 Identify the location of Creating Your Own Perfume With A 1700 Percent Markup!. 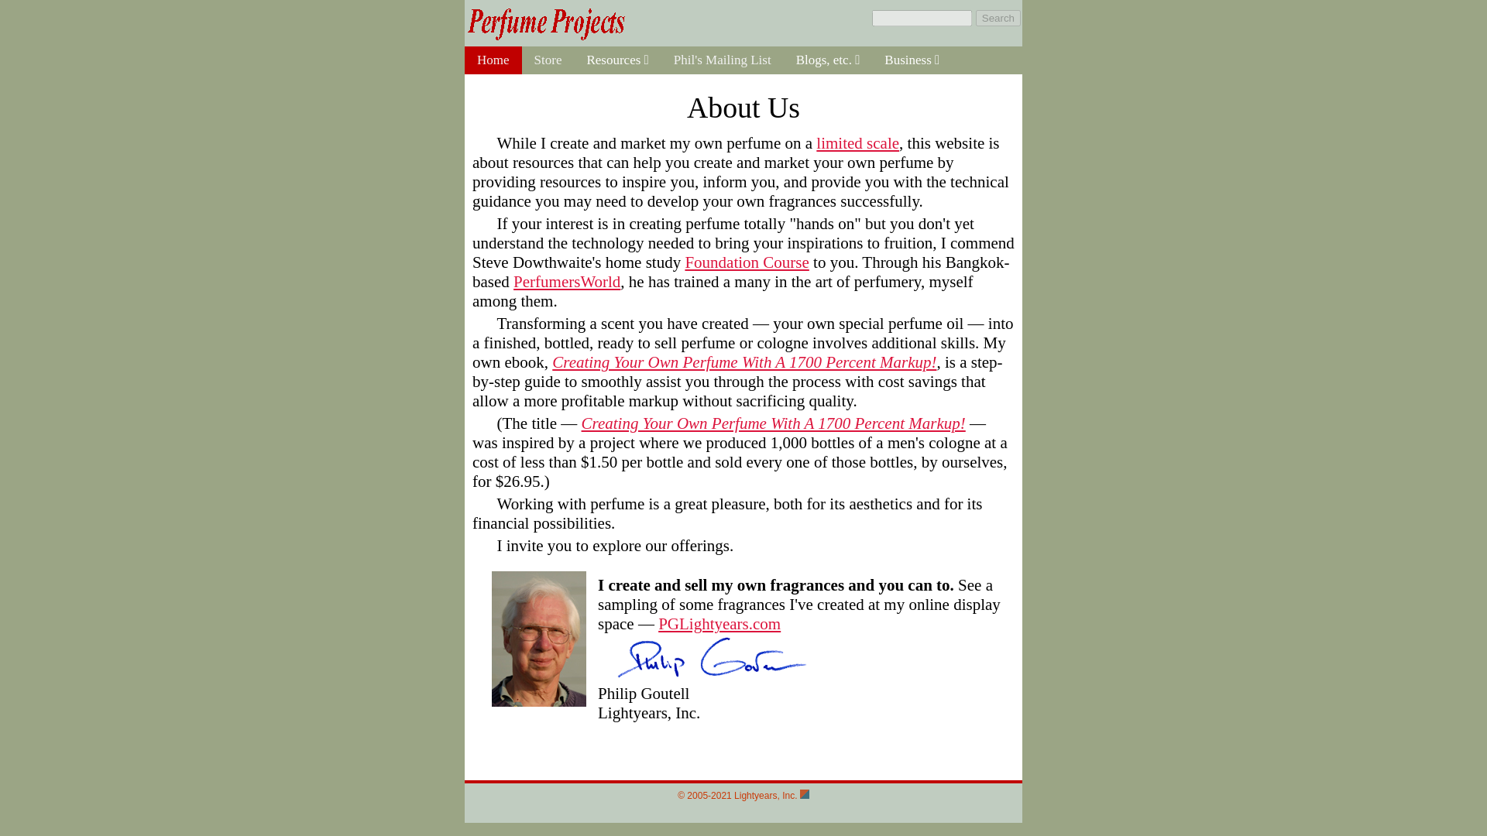
(743, 361).